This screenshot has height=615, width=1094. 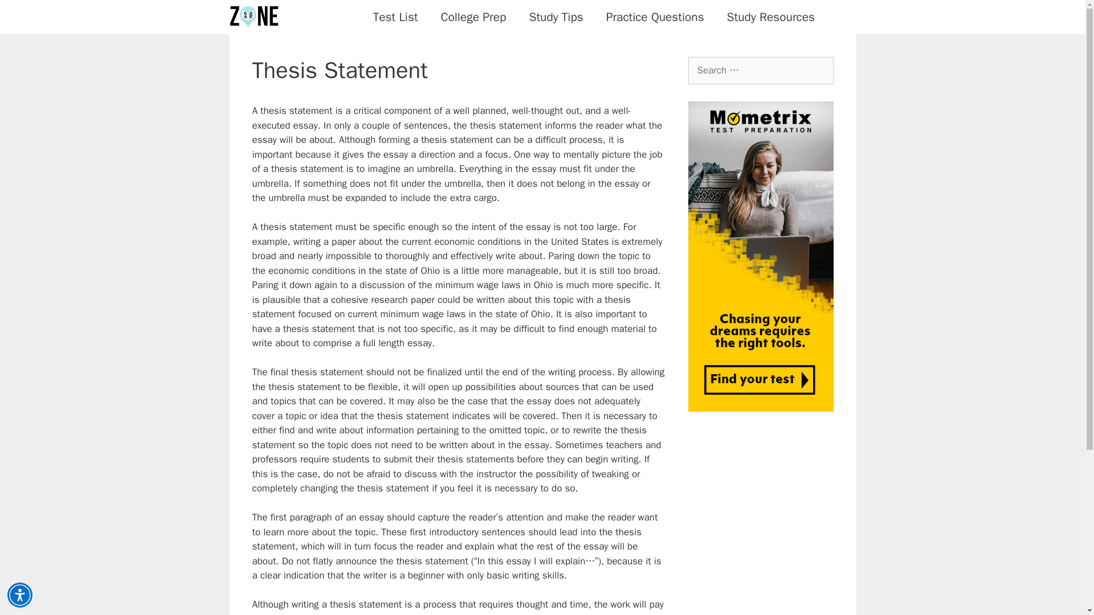 I want to click on Study Tips, so click(x=556, y=17).